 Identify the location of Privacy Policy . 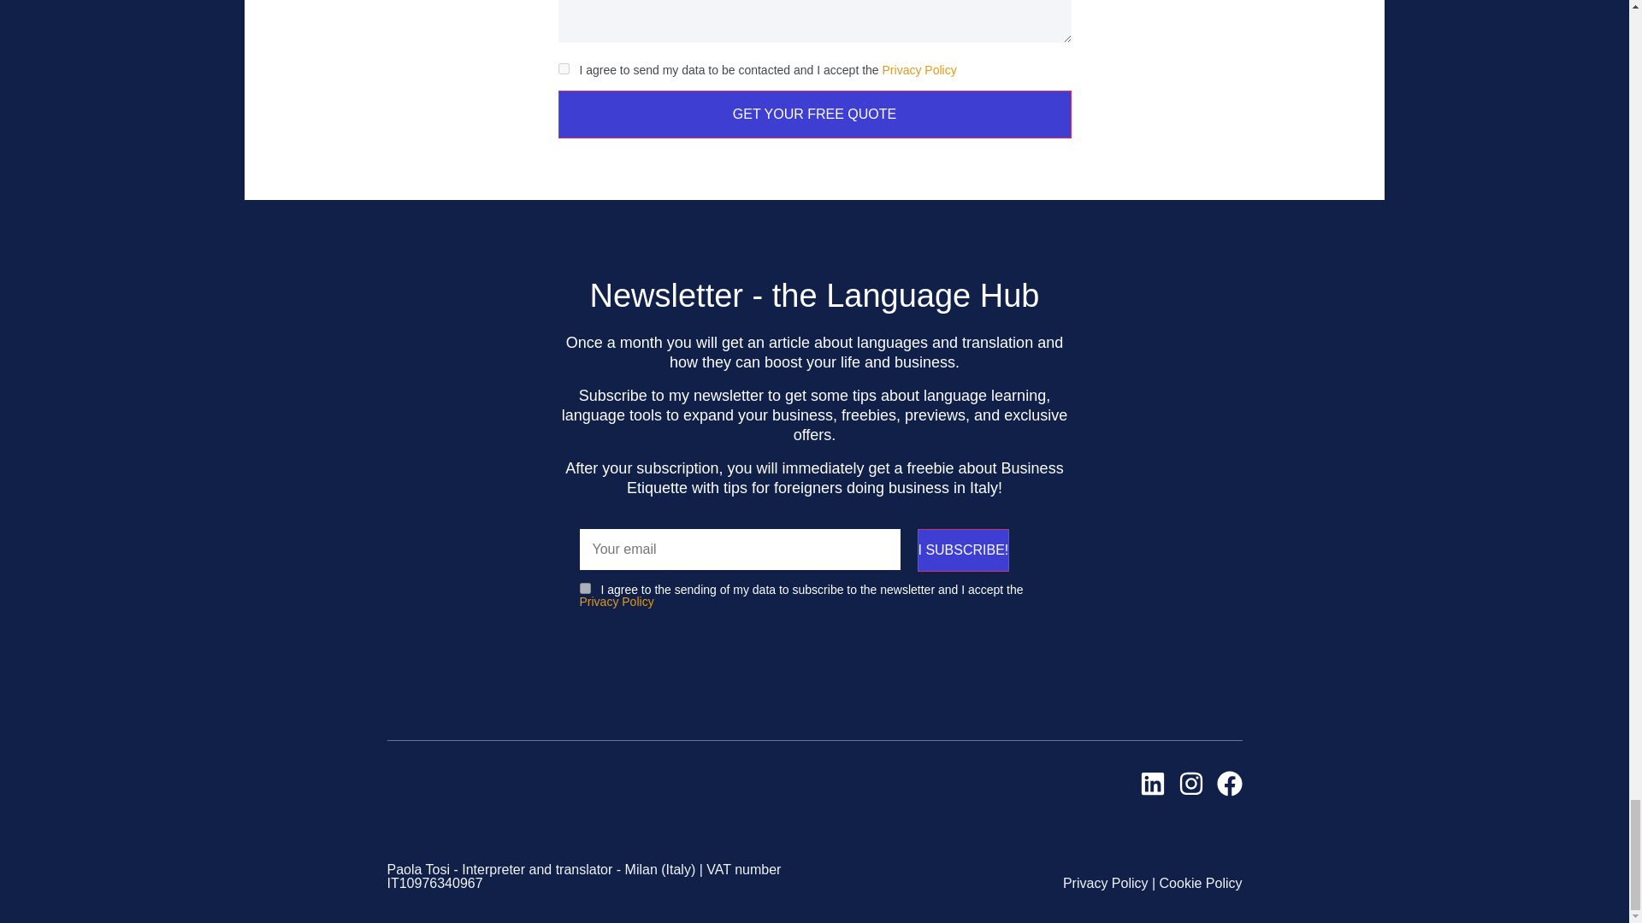
(920, 70).